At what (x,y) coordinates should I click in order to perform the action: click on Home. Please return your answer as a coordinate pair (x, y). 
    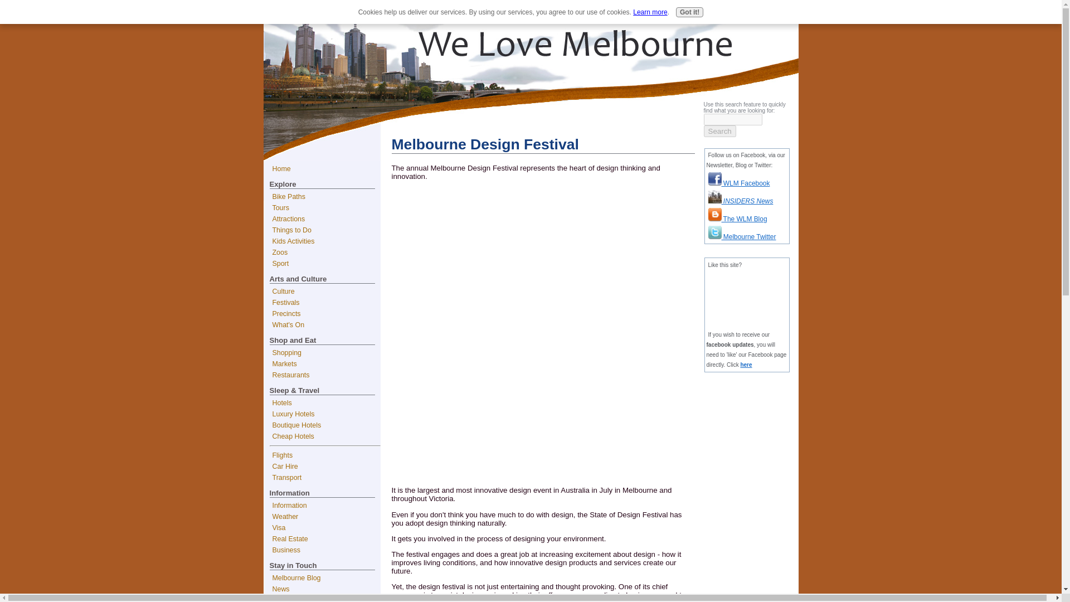
    Looking at the image, I should click on (669, 9).